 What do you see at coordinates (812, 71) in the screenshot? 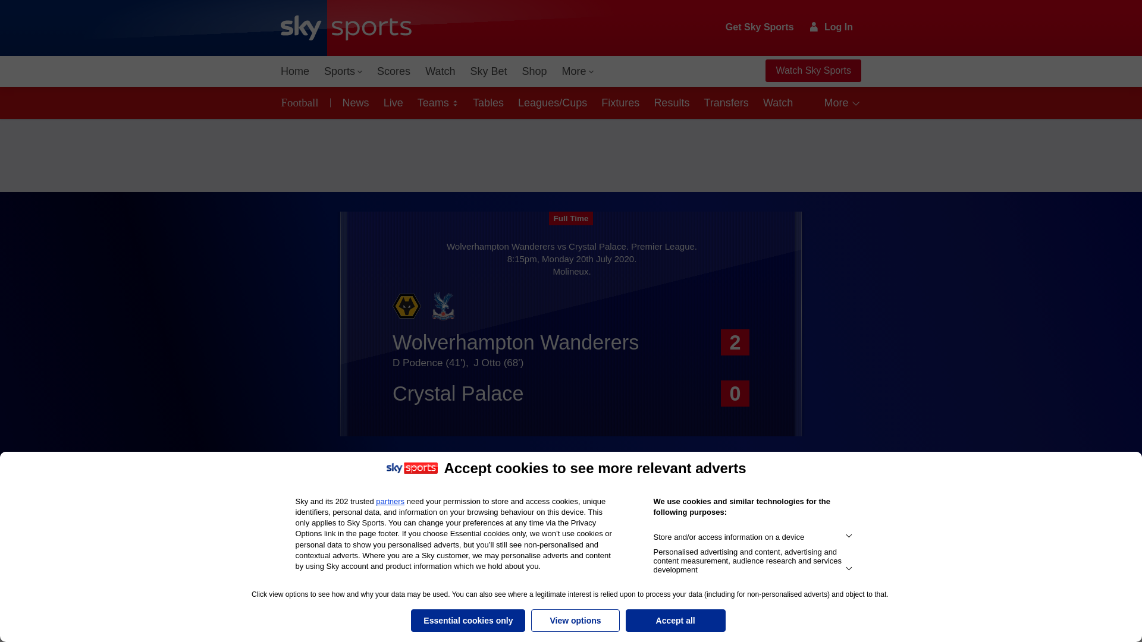
I see `Watch Sky Sports` at bounding box center [812, 71].